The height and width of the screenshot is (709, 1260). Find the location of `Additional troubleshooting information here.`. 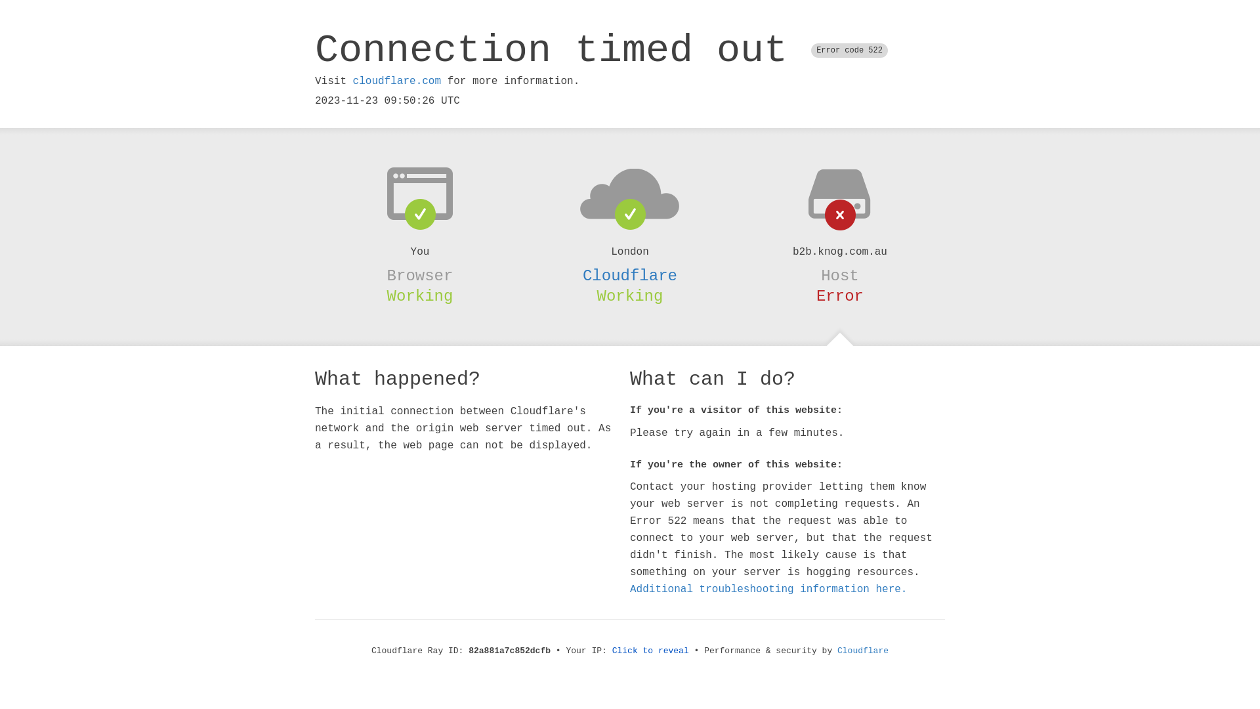

Additional troubleshooting information here. is located at coordinates (768, 590).